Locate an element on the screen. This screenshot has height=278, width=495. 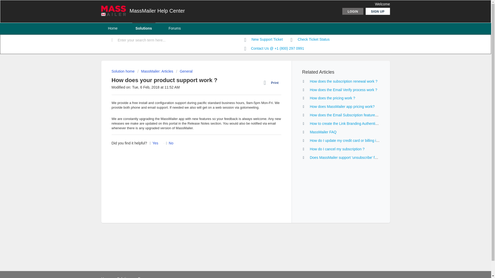
Solutions is located at coordinates (124, 277).